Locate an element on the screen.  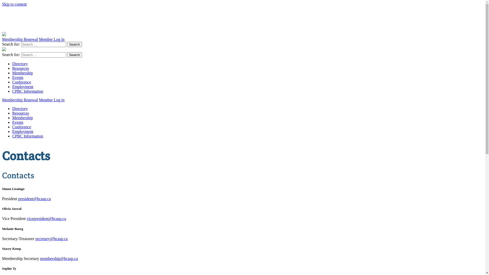
Employment is located at coordinates (23, 87).